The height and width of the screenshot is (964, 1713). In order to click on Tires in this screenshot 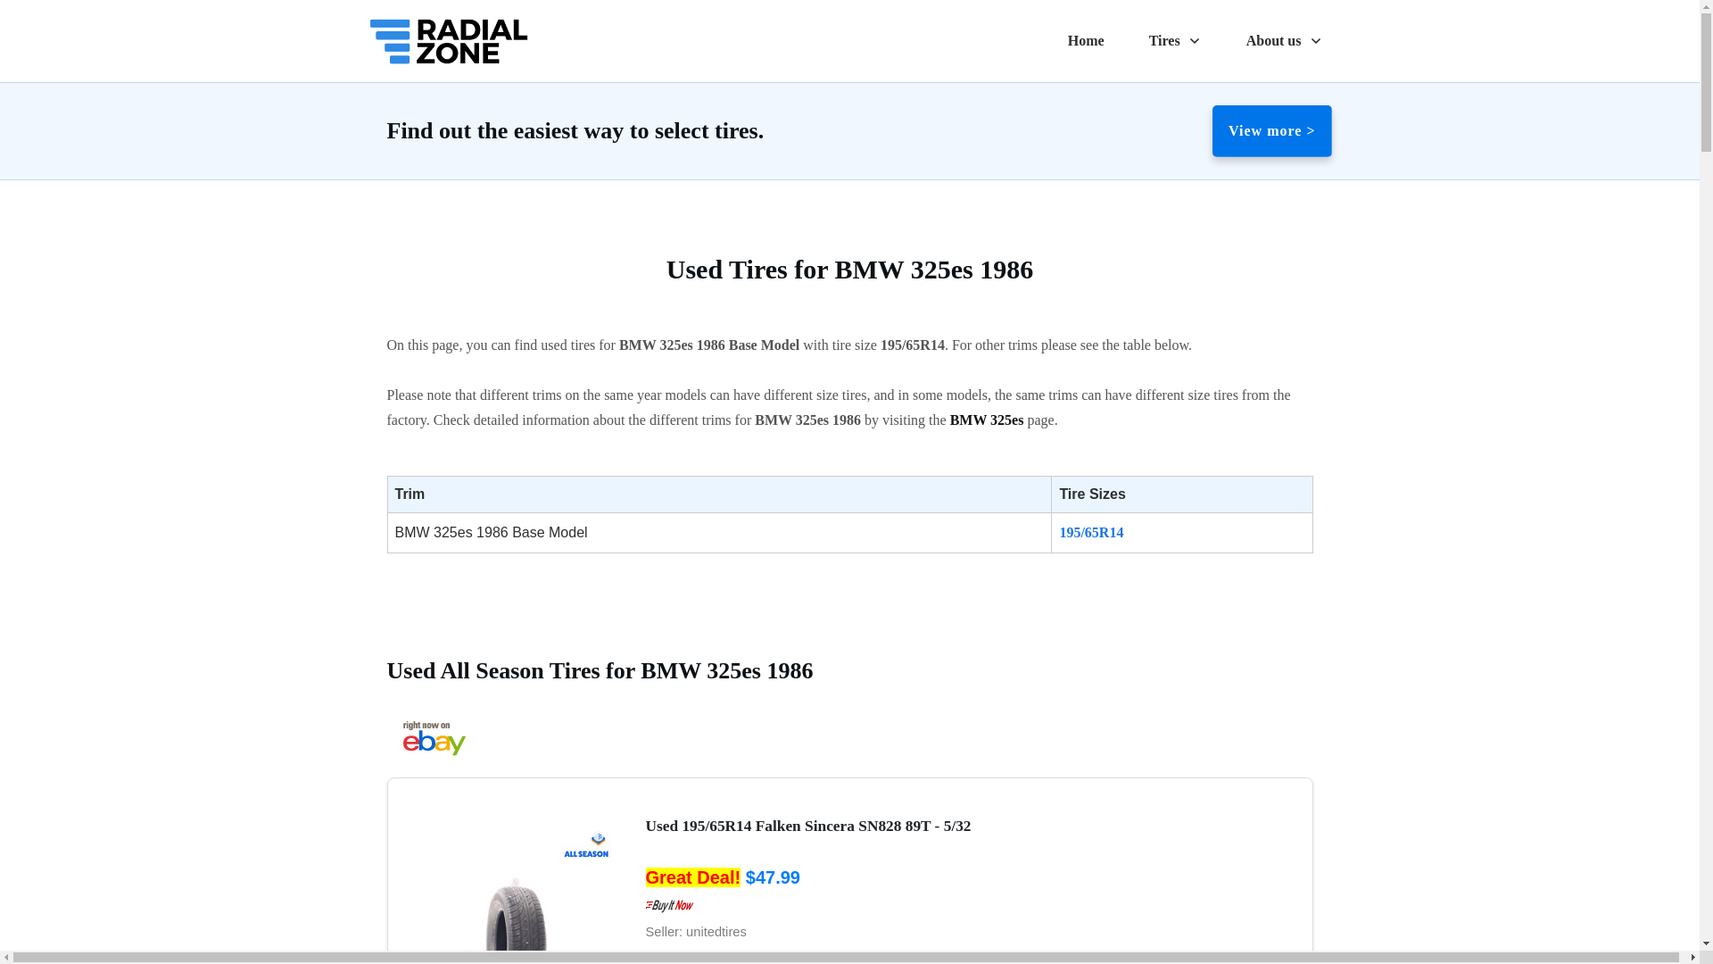, I will do `click(1176, 41)`.